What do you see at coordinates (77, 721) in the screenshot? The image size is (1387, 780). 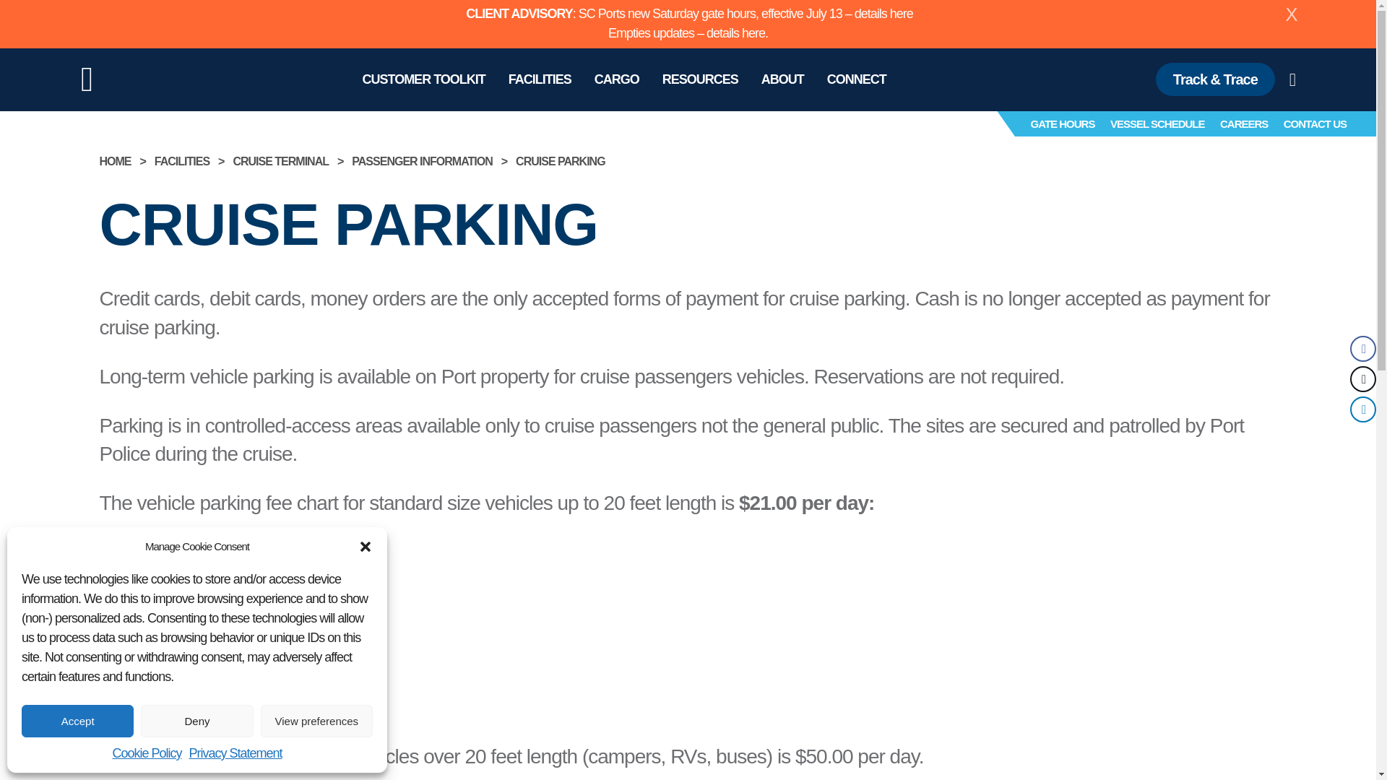 I see `Accept` at bounding box center [77, 721].